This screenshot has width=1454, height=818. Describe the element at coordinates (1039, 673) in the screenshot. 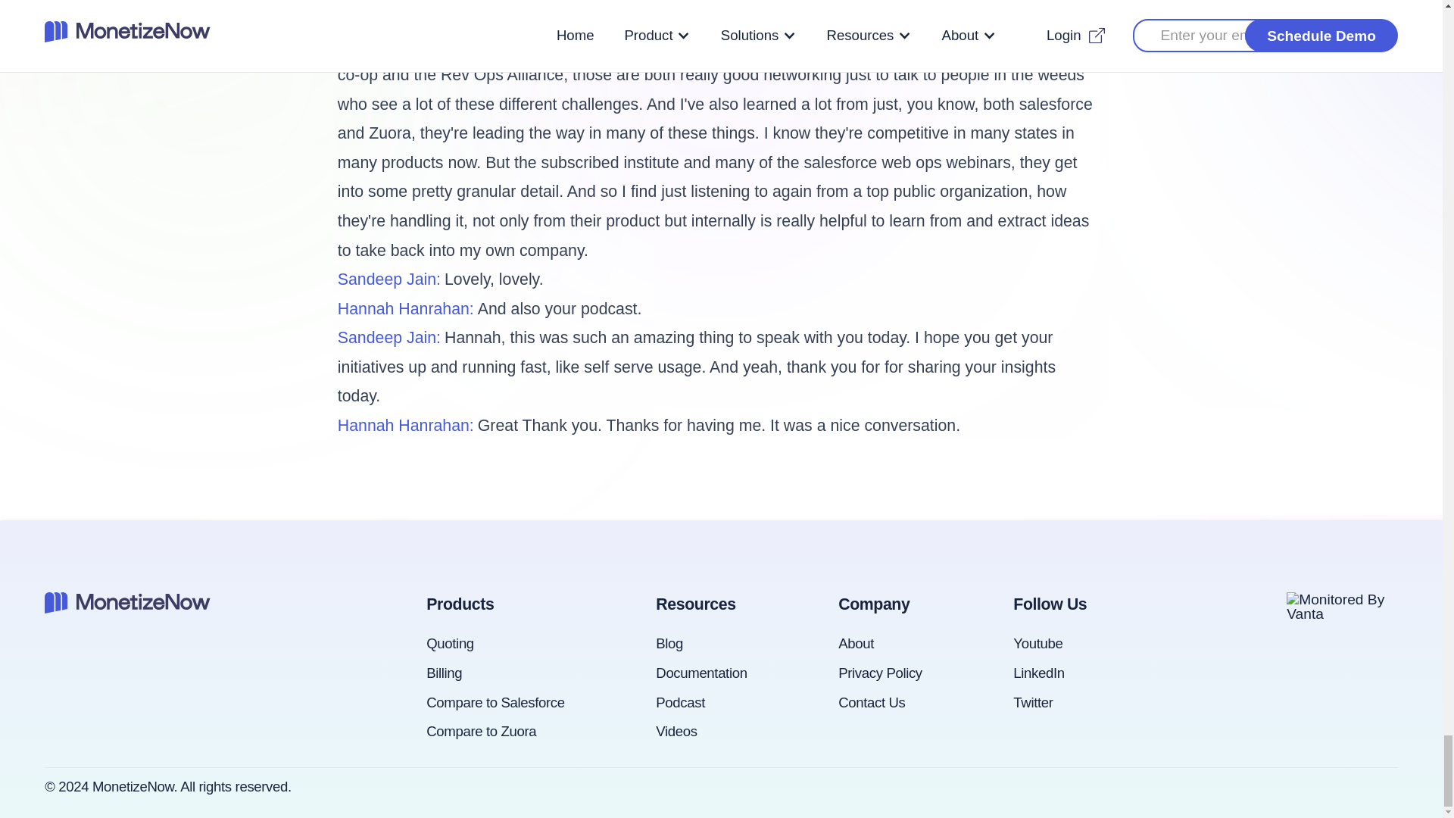

I see `LinkedIn` at that location.